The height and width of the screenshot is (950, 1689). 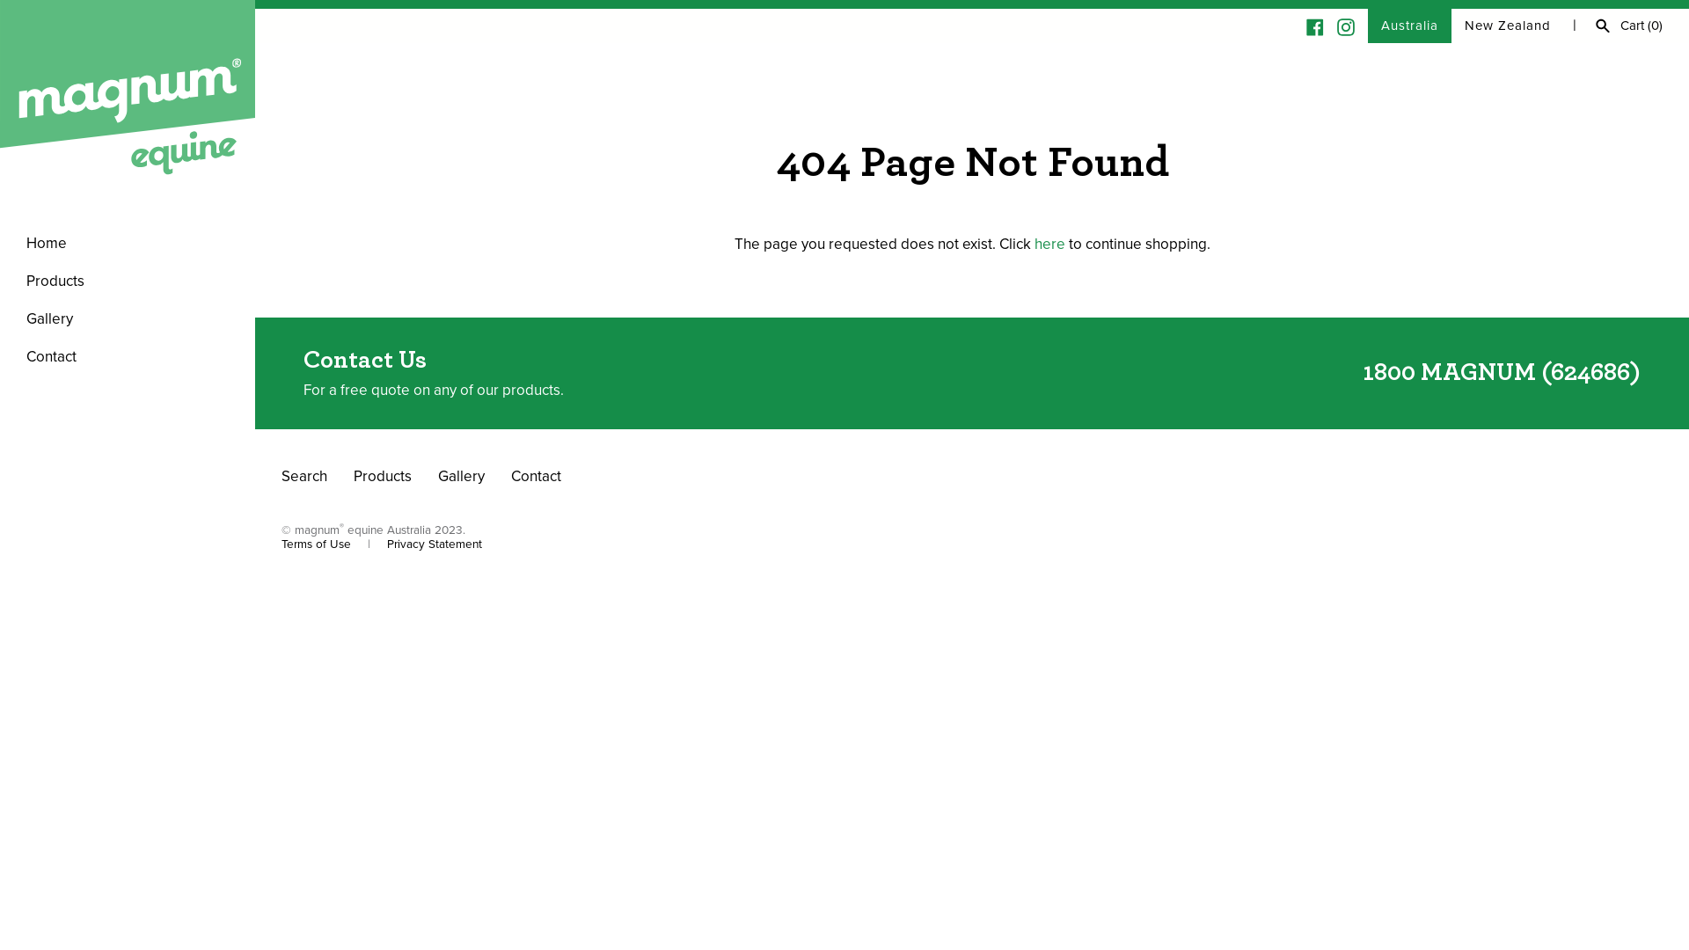 What do you see at coordinates (128, 243) in the screenshot?
I see `Home` at bounding box center [128, 243].